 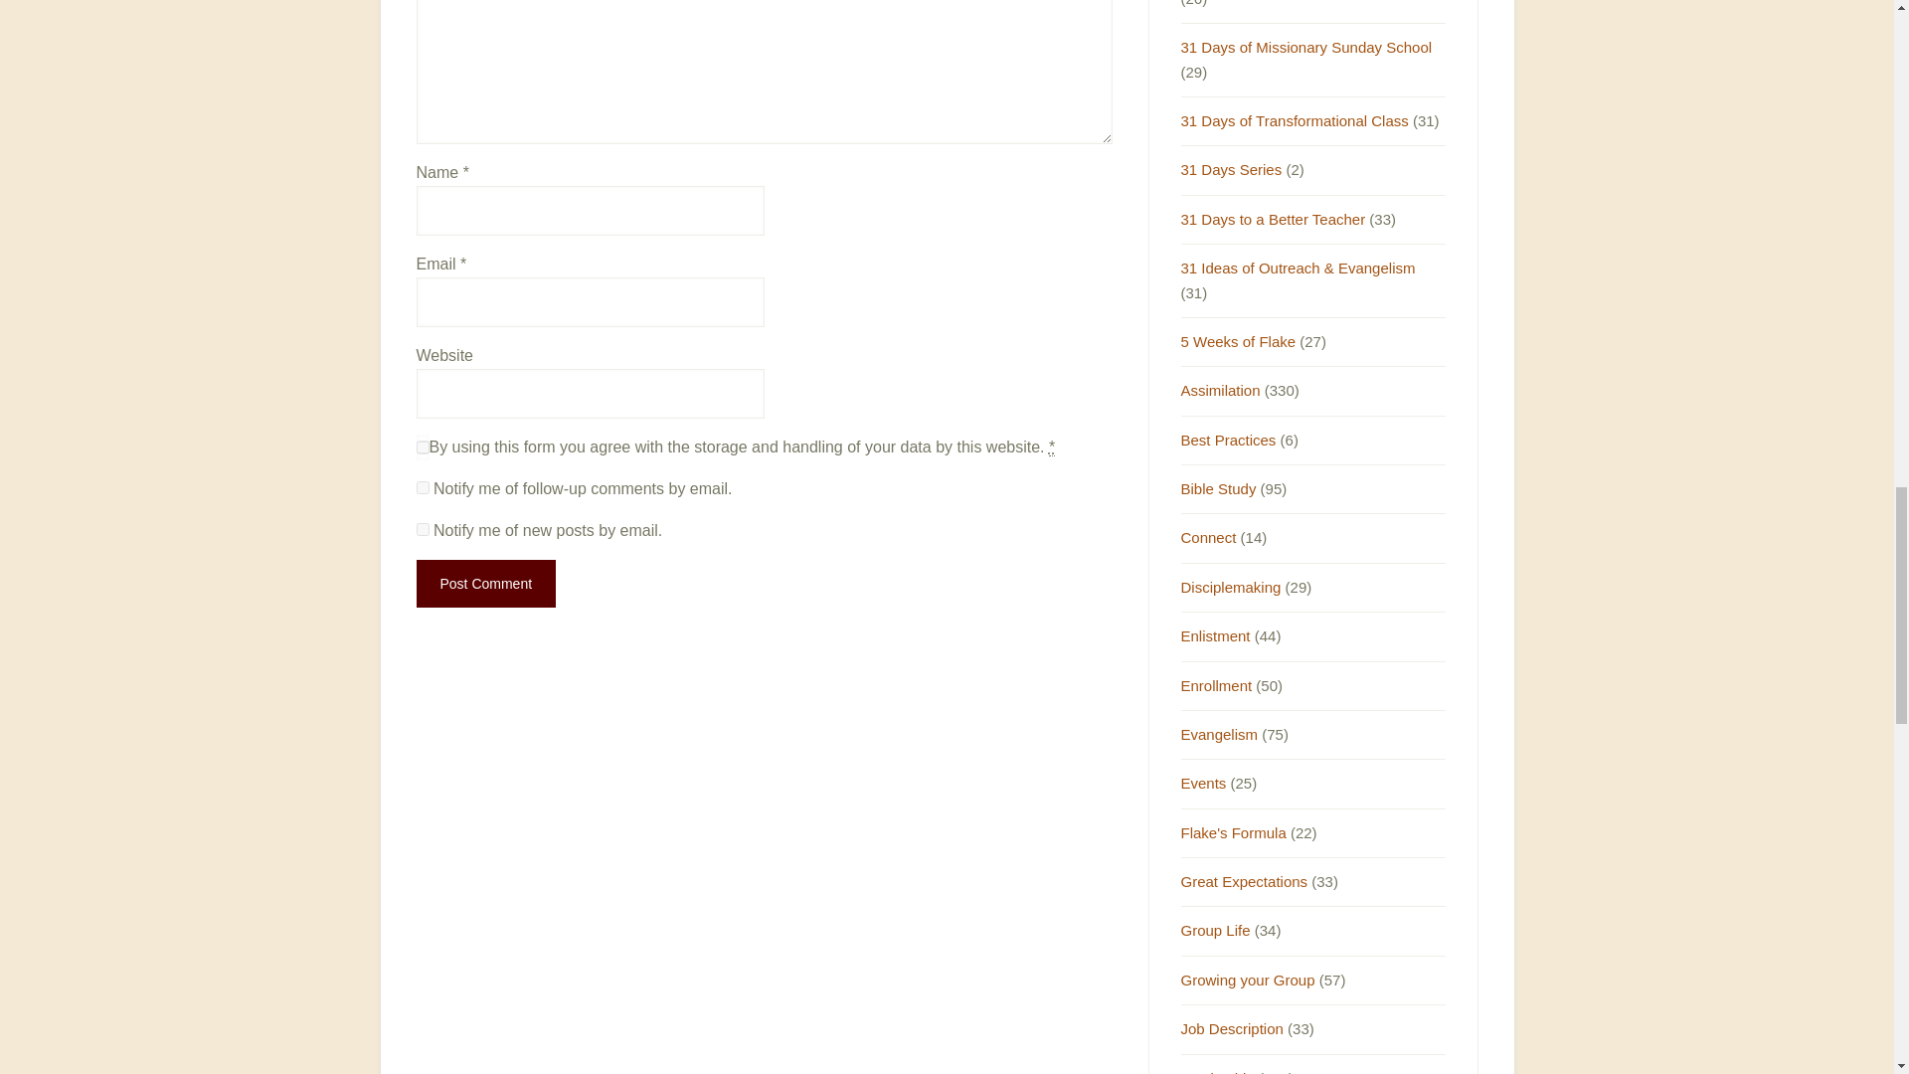 What do you see at coordinates (1231, 587) in the screenshot?
I see `Disciplemaking` at bounding box center [1231, 587].